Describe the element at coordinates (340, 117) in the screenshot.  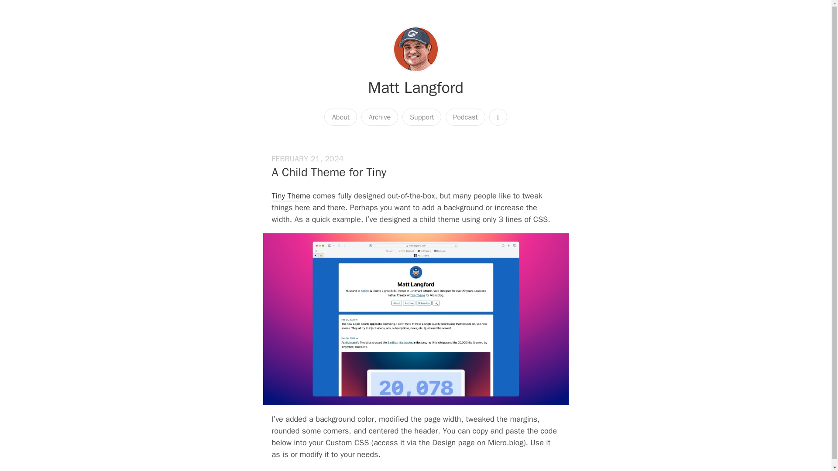
I see `About` at that location.